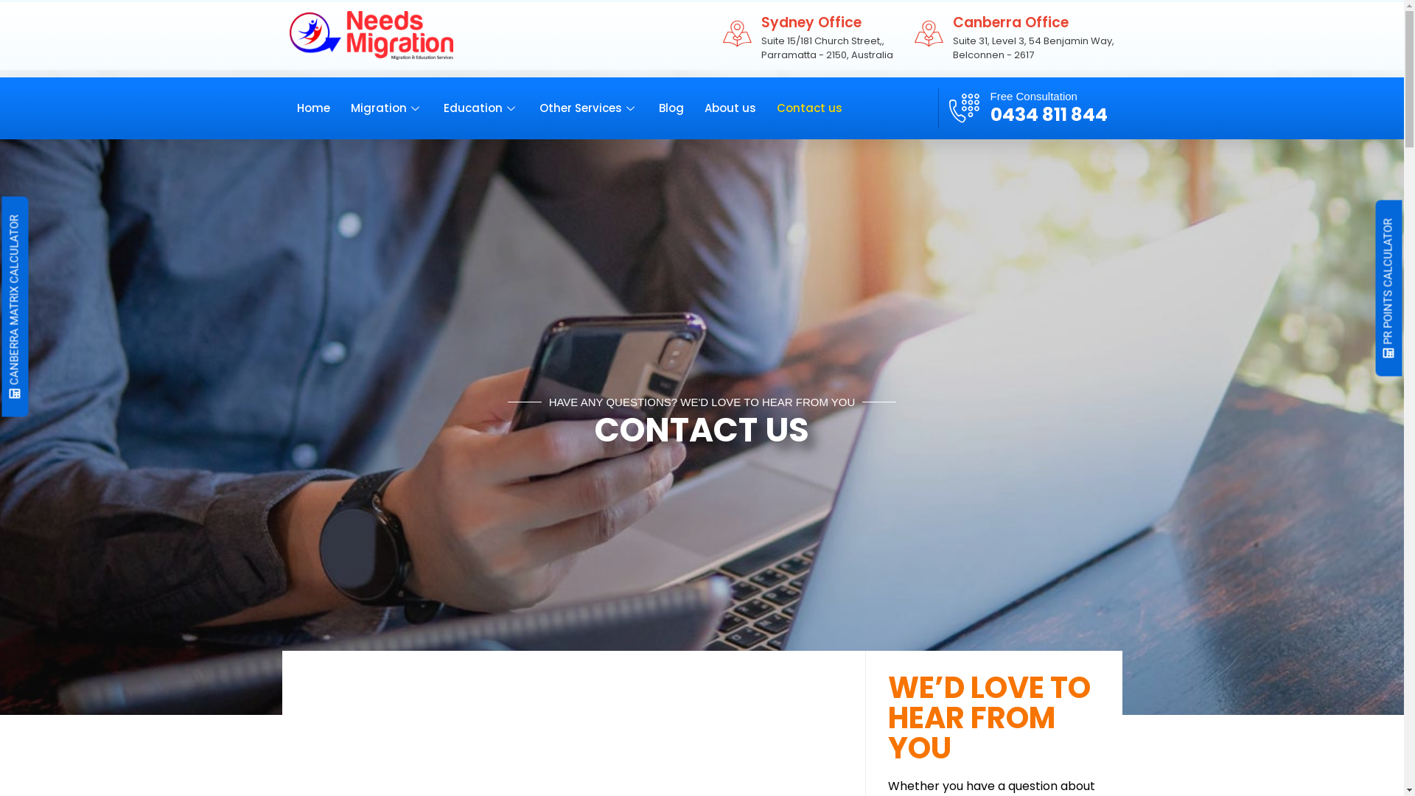  What do you see at coordinates (112, 209) in the screenshot?
I see `CANBERRA MATRIX CALCULATOR` at bounding box center [112, 209].